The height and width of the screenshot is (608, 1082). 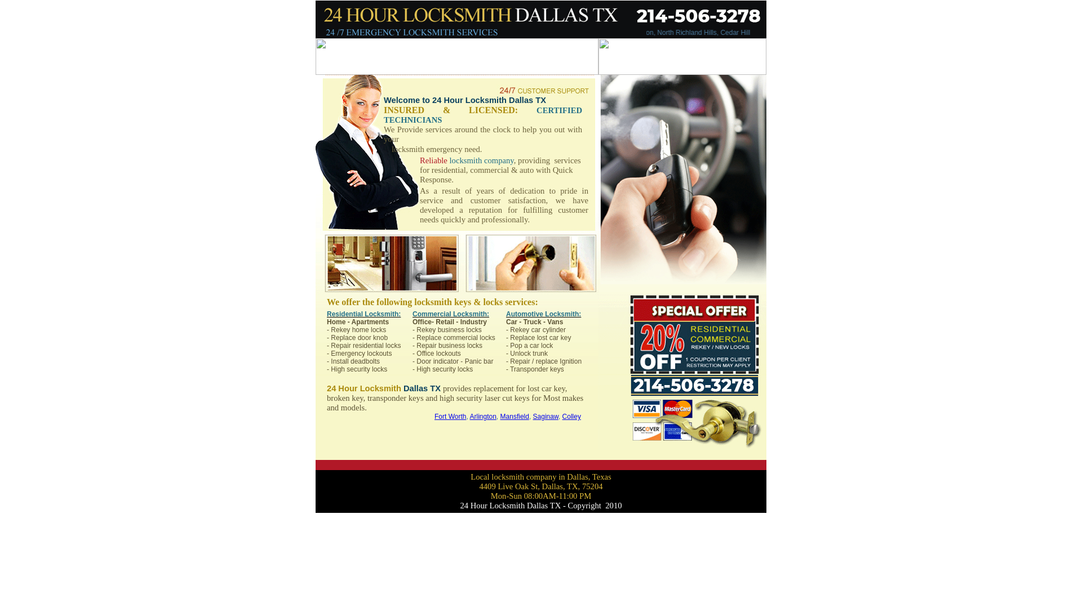 I want to click on Mansfield, so click(x=278, y=417).